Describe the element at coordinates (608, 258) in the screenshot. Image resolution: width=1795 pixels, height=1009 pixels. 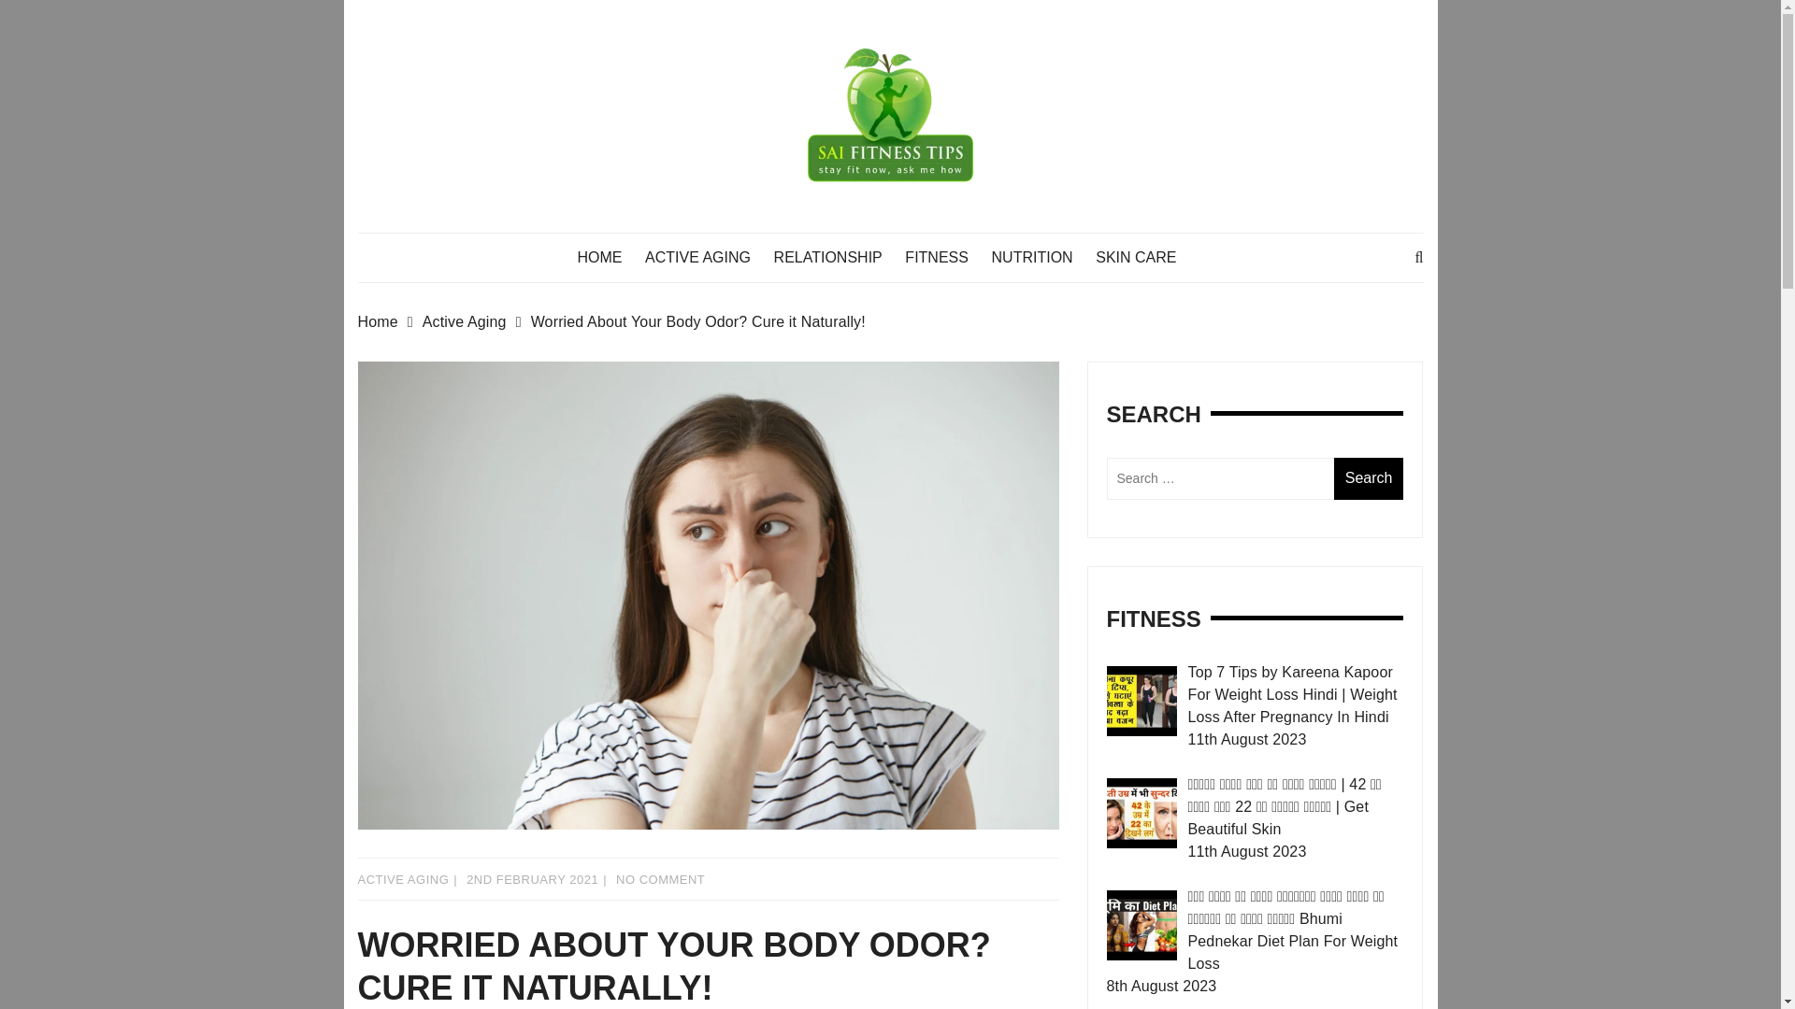
I see `HOME` at that location.